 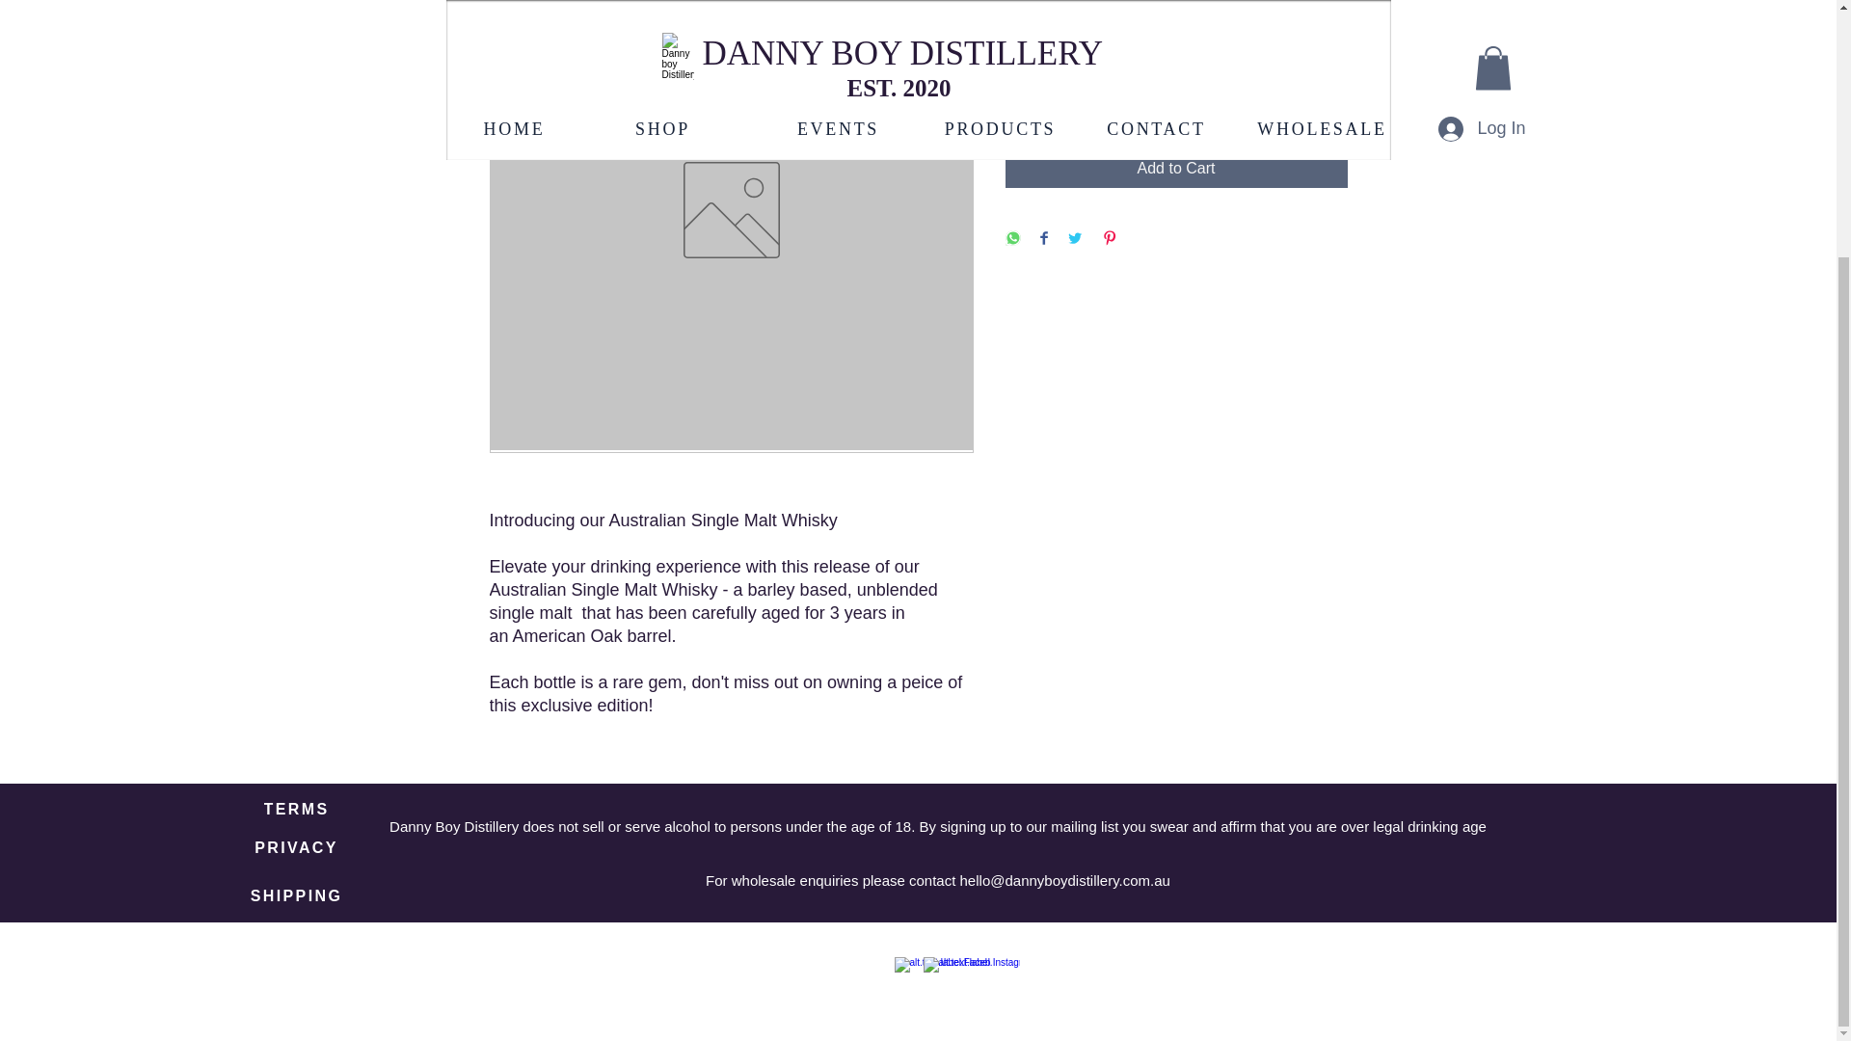 I want to click on Add to Cart, so click(x=1176, y=169).